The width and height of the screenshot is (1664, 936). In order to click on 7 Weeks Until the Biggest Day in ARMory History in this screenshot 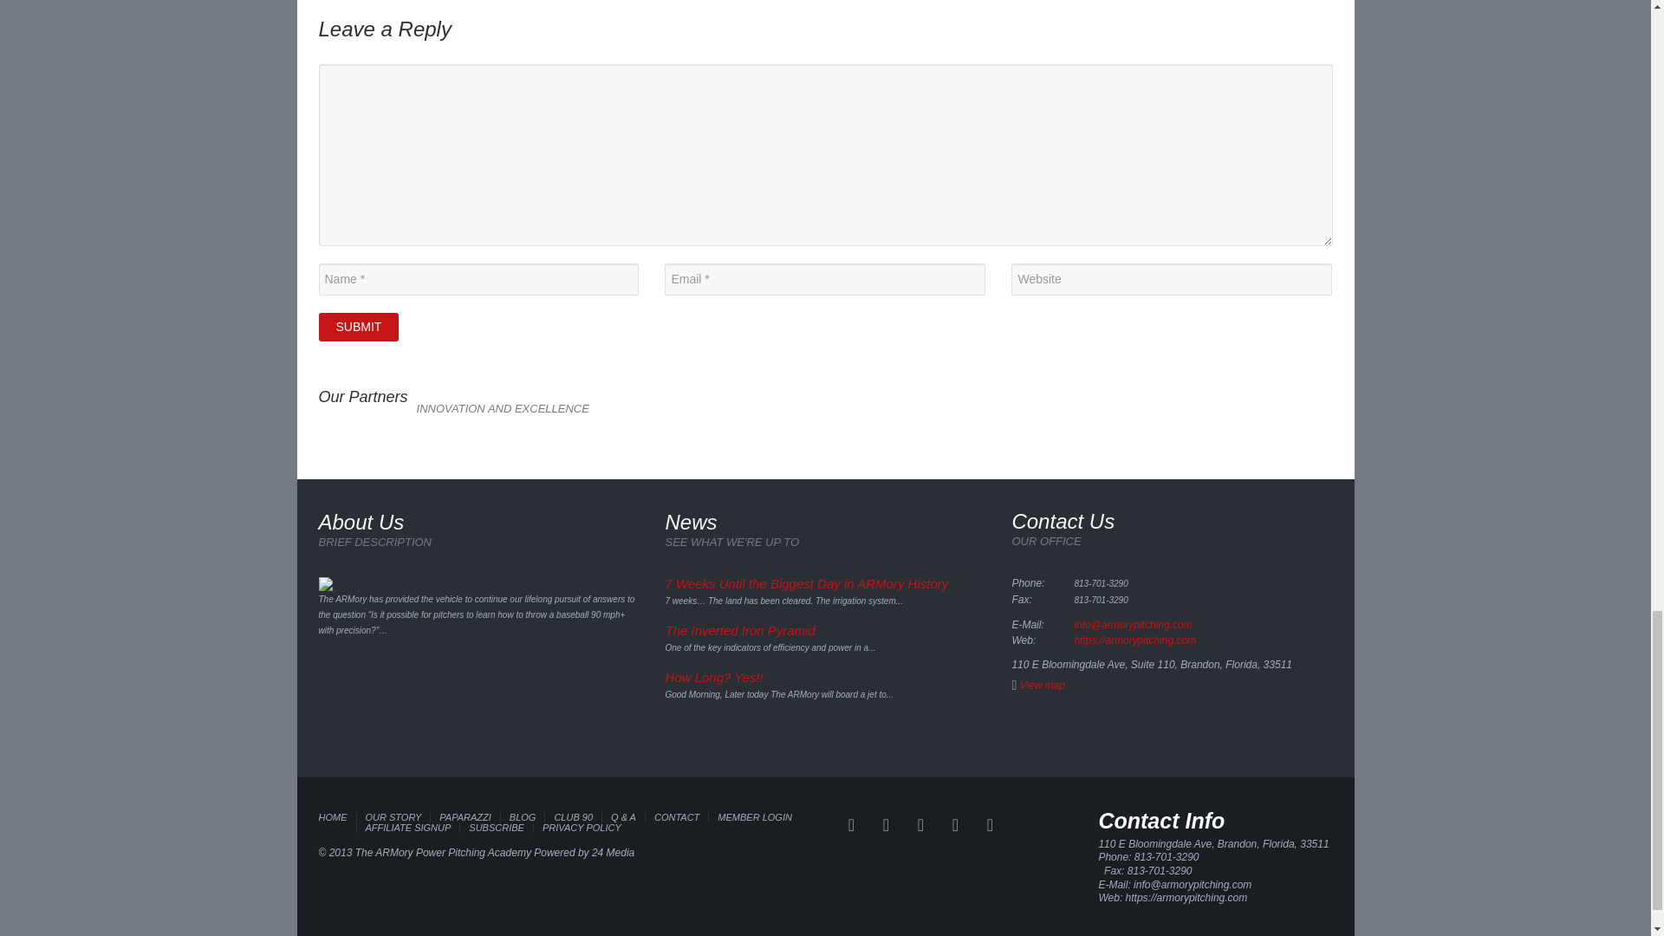, I will do `click(806, 583)`.